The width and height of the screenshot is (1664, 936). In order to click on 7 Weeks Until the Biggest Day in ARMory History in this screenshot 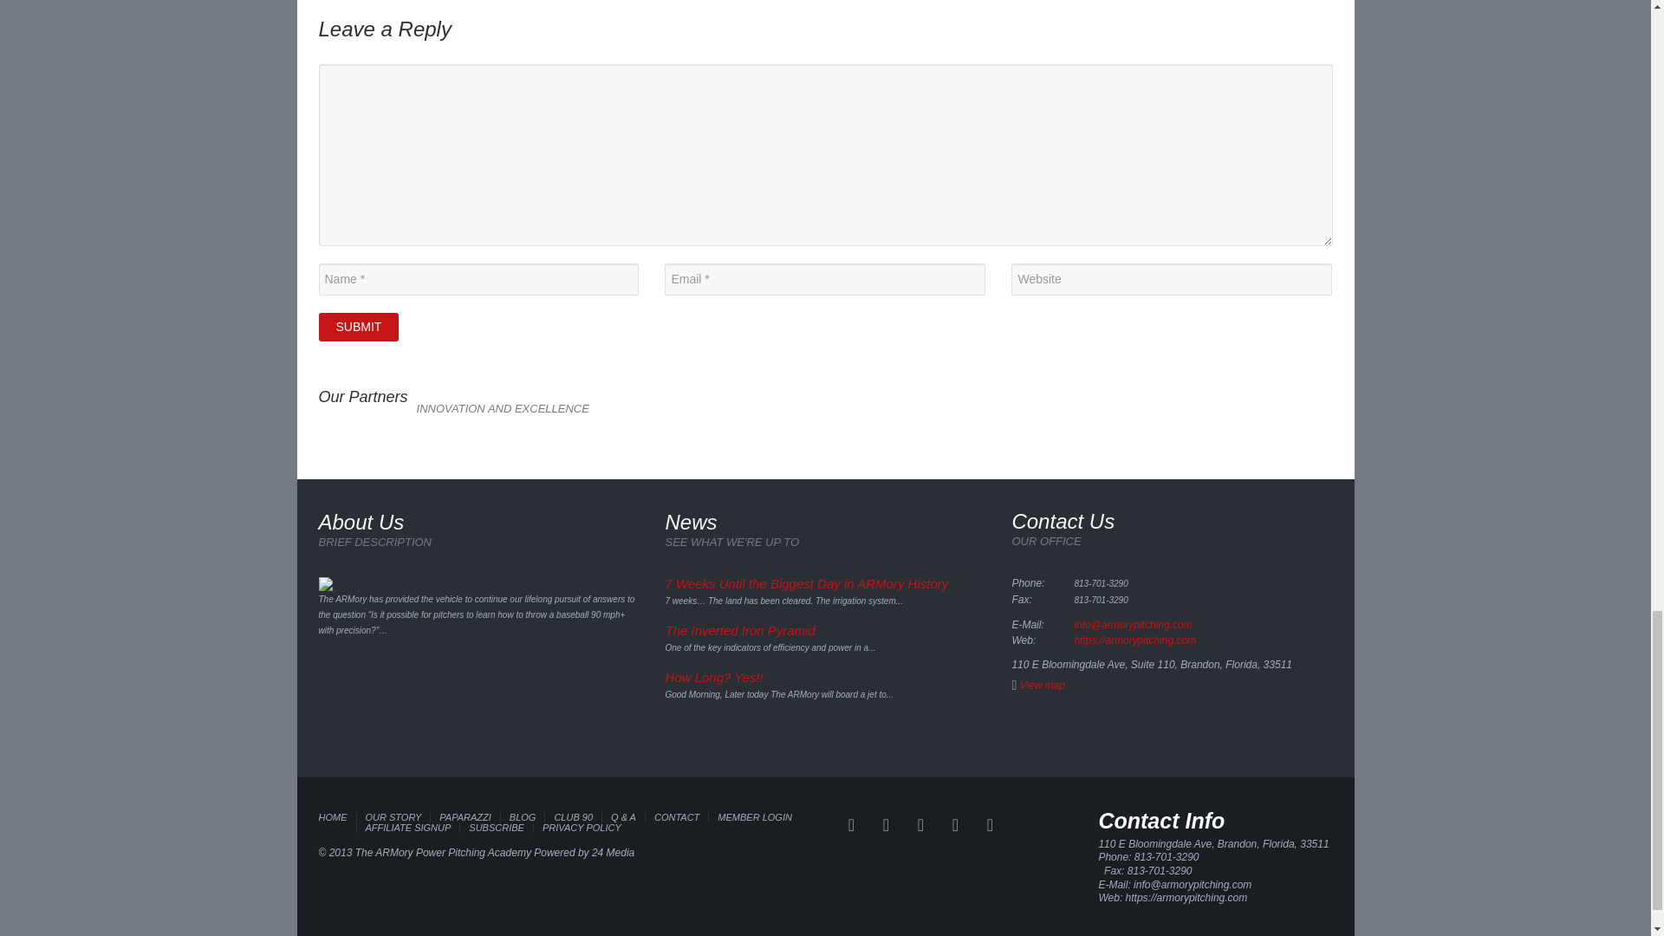, I will do `click(806, 583)`.